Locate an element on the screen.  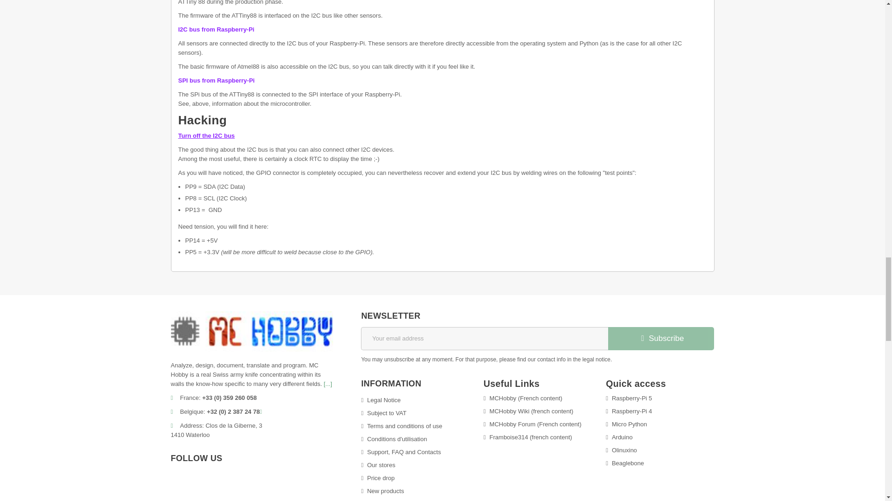
Terms and conditions of use is located at coordinates (401, 426).